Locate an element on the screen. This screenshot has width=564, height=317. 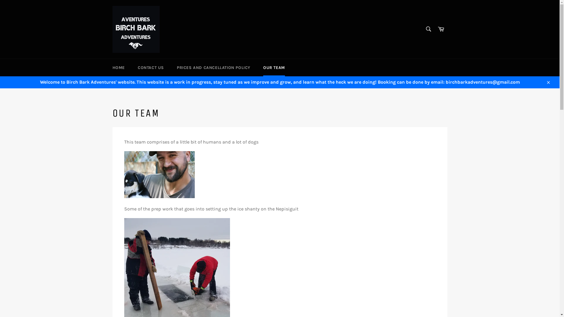
OUR TEAM is located at coordinates (274, 68).